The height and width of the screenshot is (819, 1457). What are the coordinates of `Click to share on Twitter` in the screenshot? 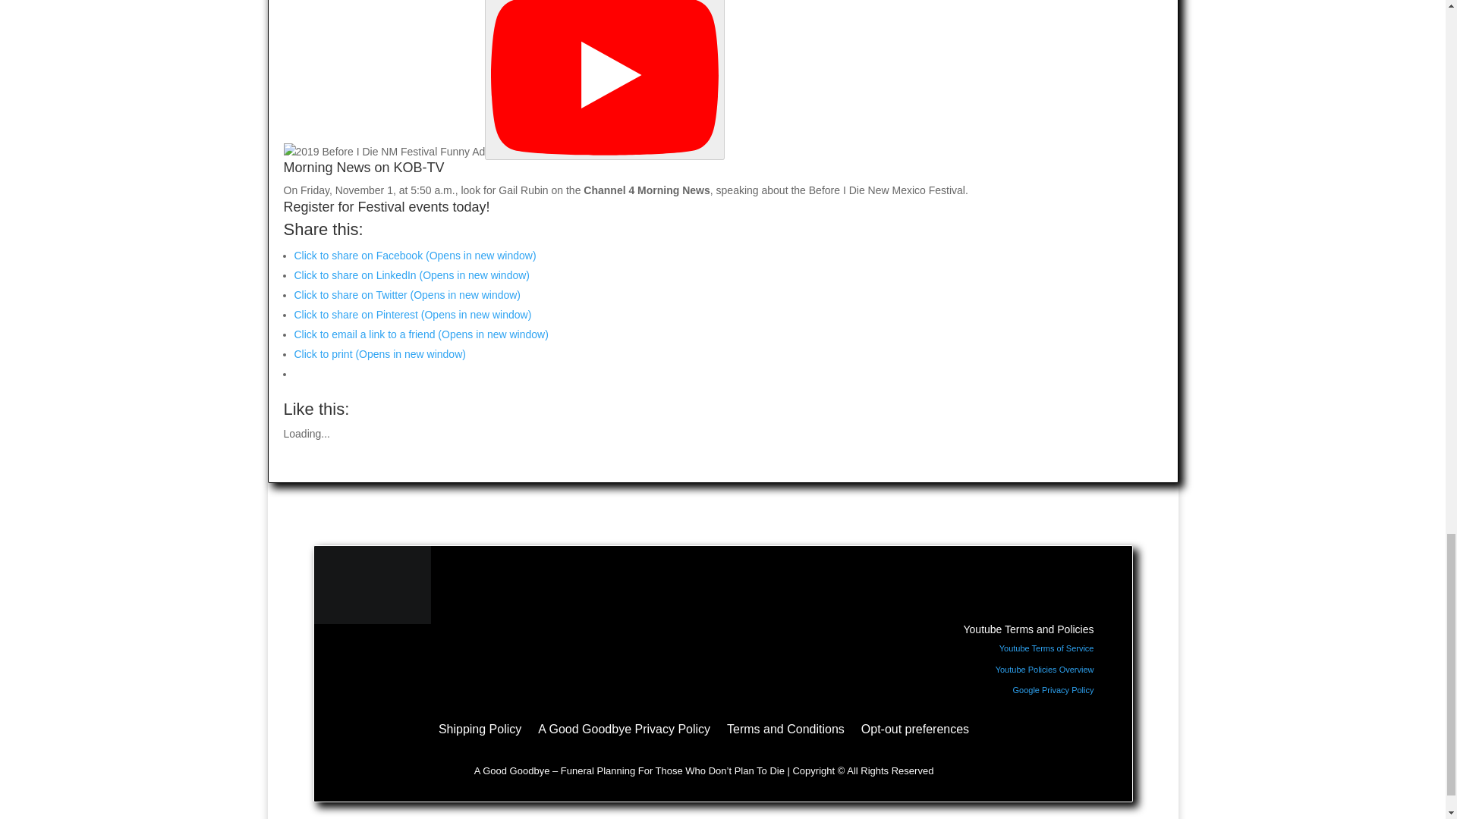 It's located at (408, 295).